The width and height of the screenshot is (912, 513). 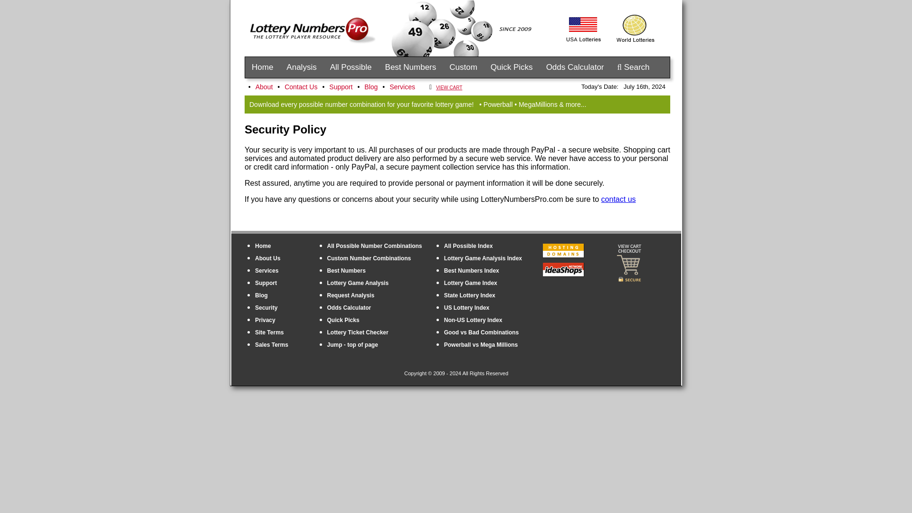 I want to click on contact us, so click(x=618, y=199).